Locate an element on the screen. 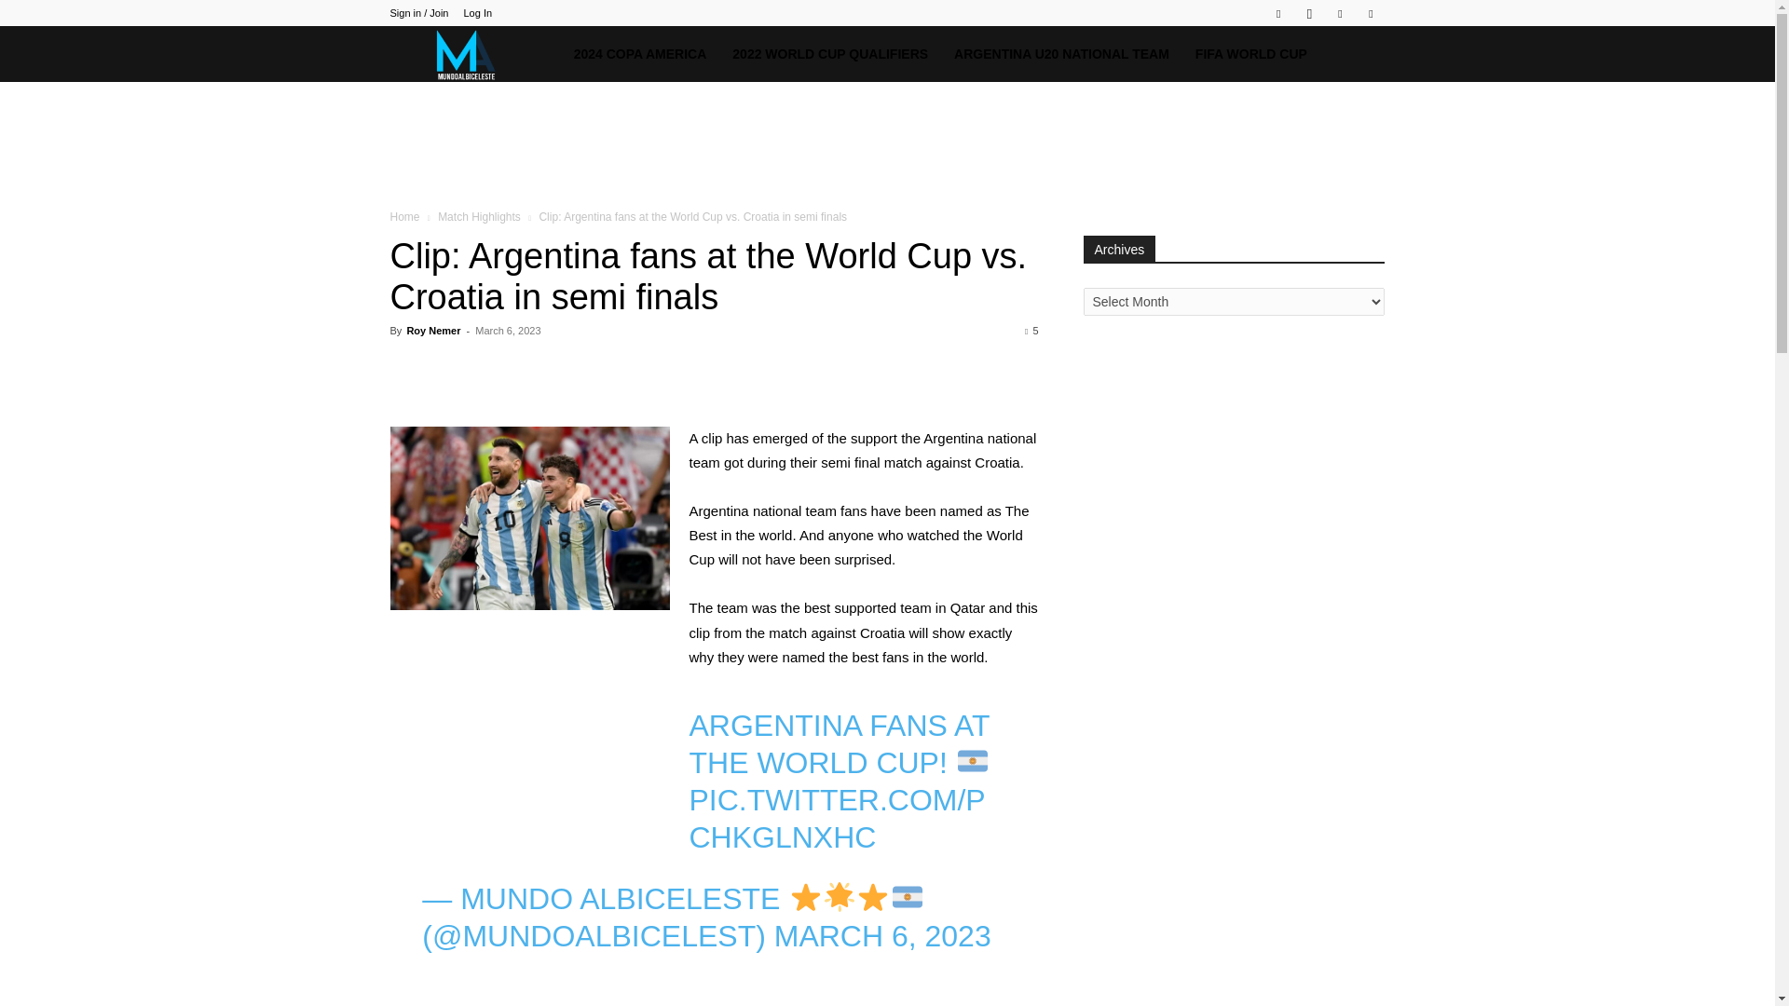 This screenshot has height=1006, width=1789. ARGENTINA U20 NATIONAL TEAM is located at coordinates (1061, 54).